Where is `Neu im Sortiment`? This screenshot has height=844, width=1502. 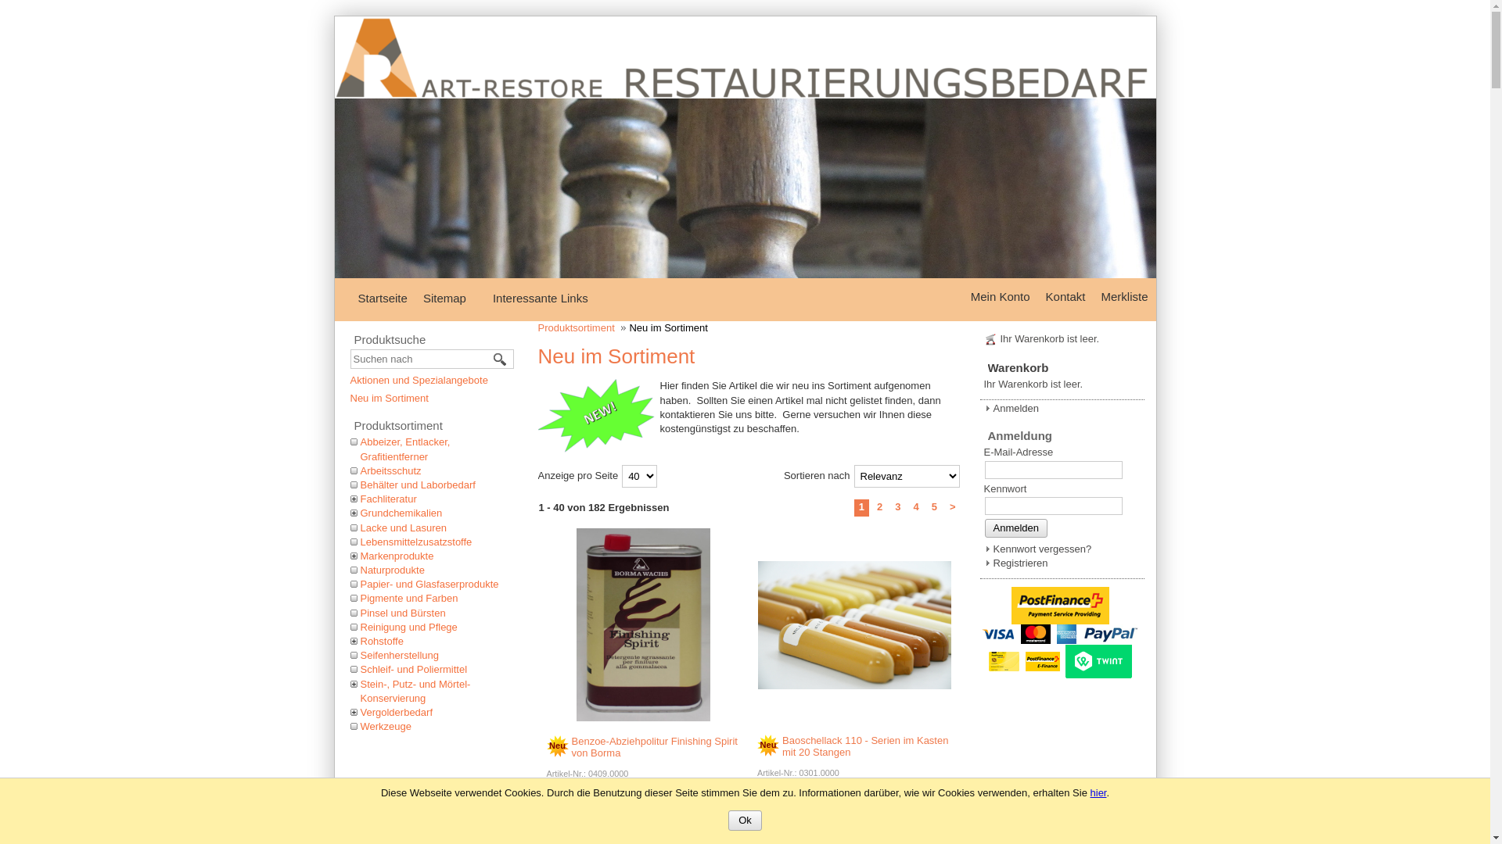
Neu im Sortiment is located at coordinates (597, 417).